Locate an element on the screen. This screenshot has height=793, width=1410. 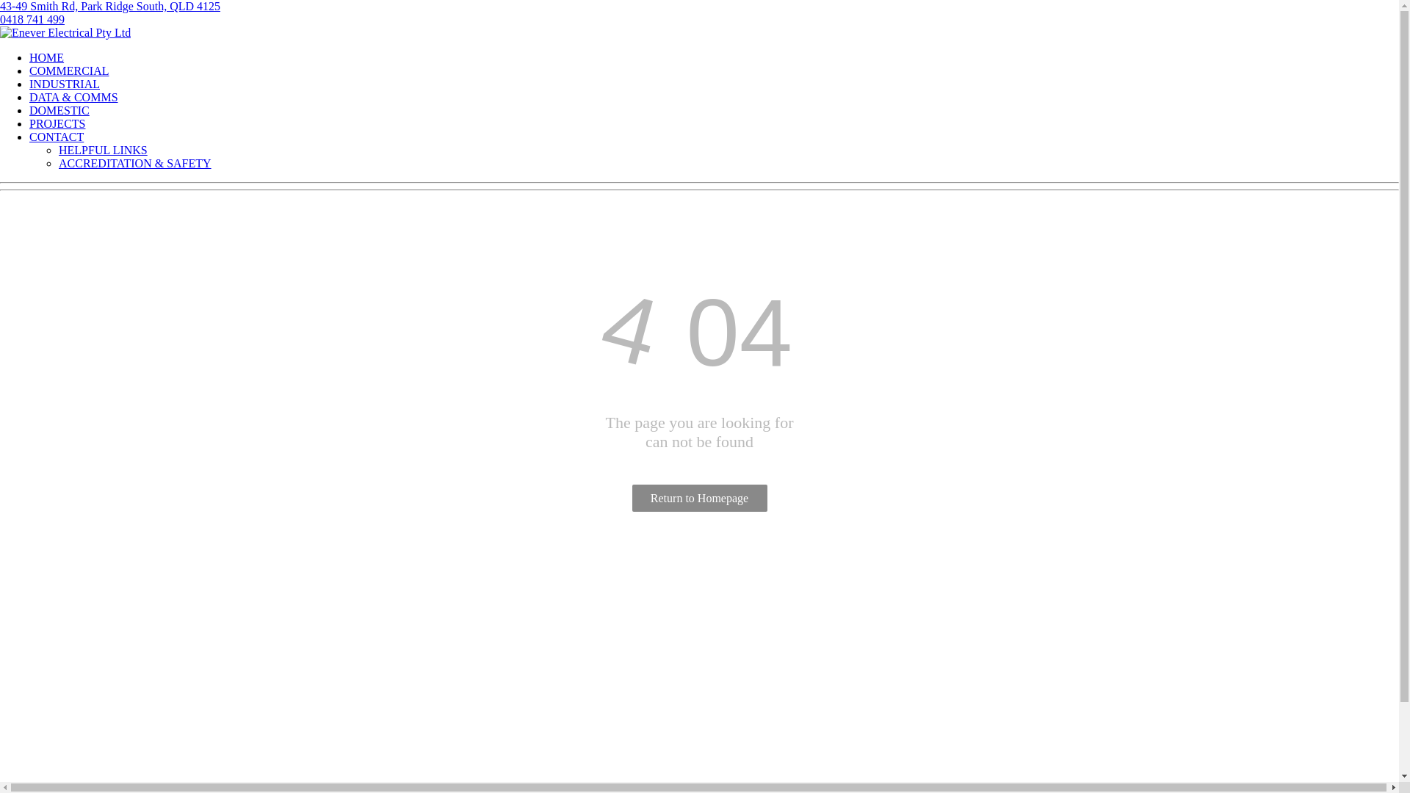
COMMERCIAL is located at coordinates (69, 70).